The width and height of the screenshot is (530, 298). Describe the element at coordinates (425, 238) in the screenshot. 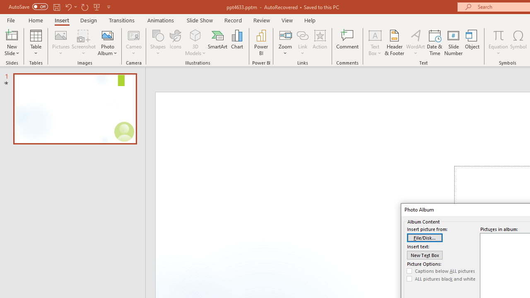

I see `File/Disk...` at that location.